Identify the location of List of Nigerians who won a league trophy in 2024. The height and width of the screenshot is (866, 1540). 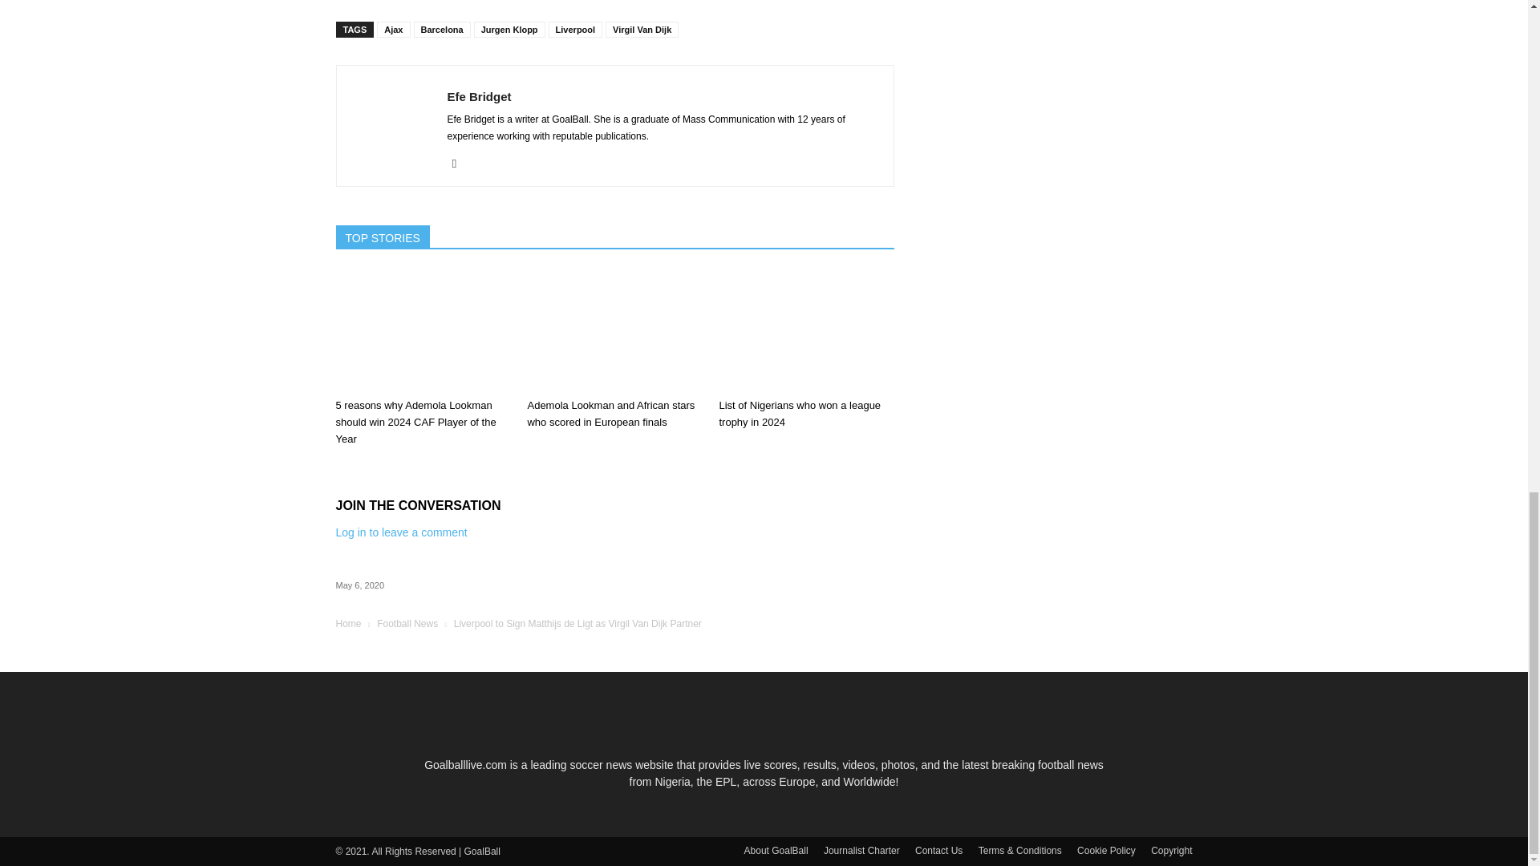
(800, 413).